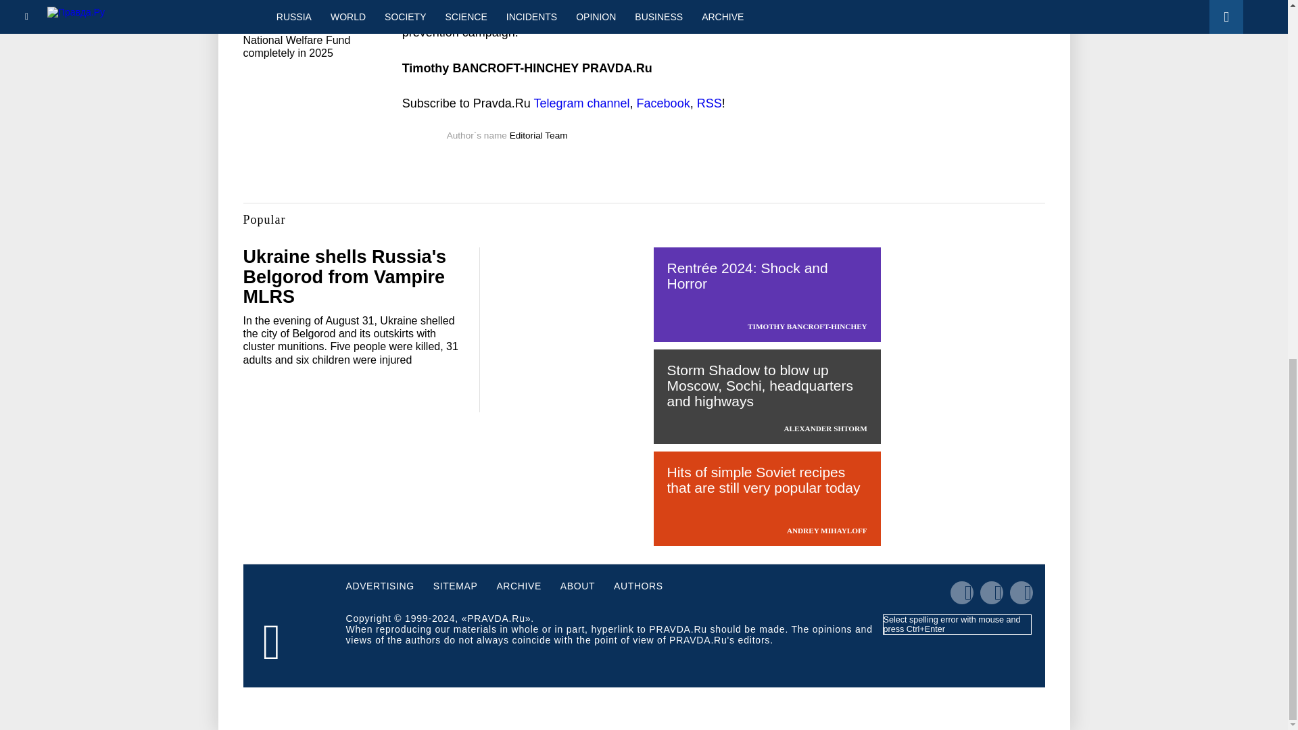 The height and width of the screenshot is (730, 1298). I want to click on Facebook, so click(664, 103).